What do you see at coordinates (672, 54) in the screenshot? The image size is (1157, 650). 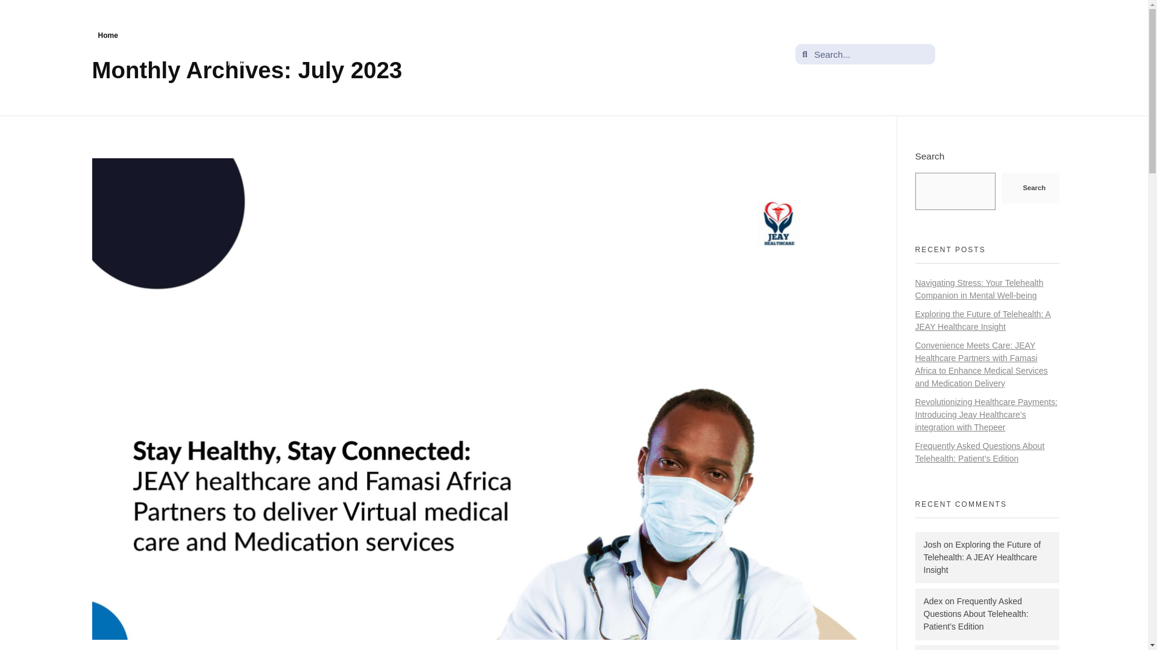 I see `Contact` at bounding box center [672, 54].